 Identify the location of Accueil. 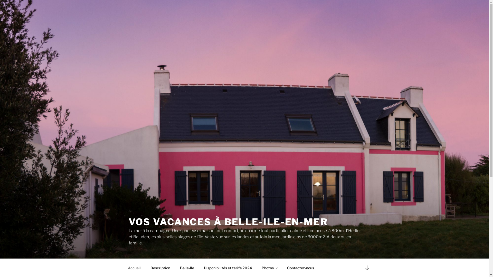
(134, 268).